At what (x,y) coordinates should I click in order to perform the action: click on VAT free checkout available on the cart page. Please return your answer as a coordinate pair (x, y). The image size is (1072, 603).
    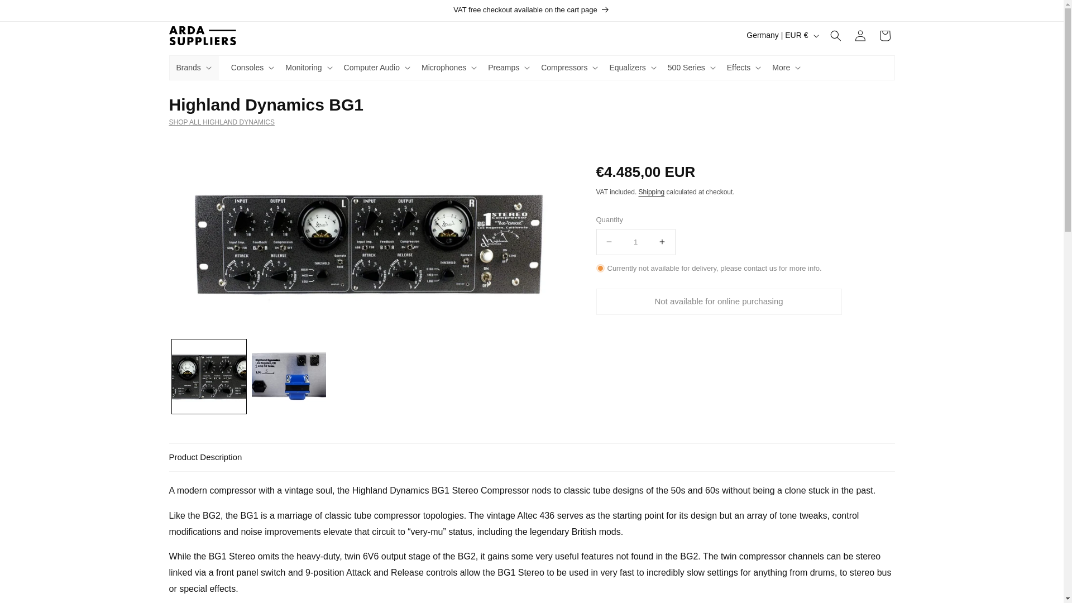
    Looking at the image, I should click on (531, 10).